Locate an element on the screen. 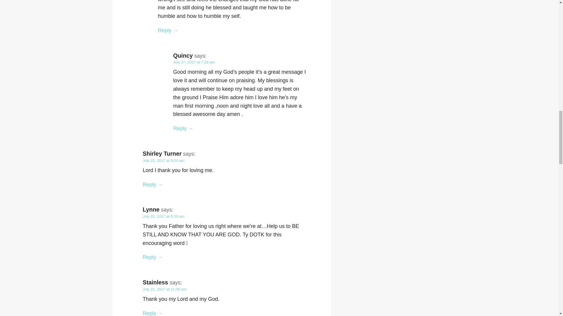  July 22, 2017 at 9:33 am is located at coordinates (163, 217).